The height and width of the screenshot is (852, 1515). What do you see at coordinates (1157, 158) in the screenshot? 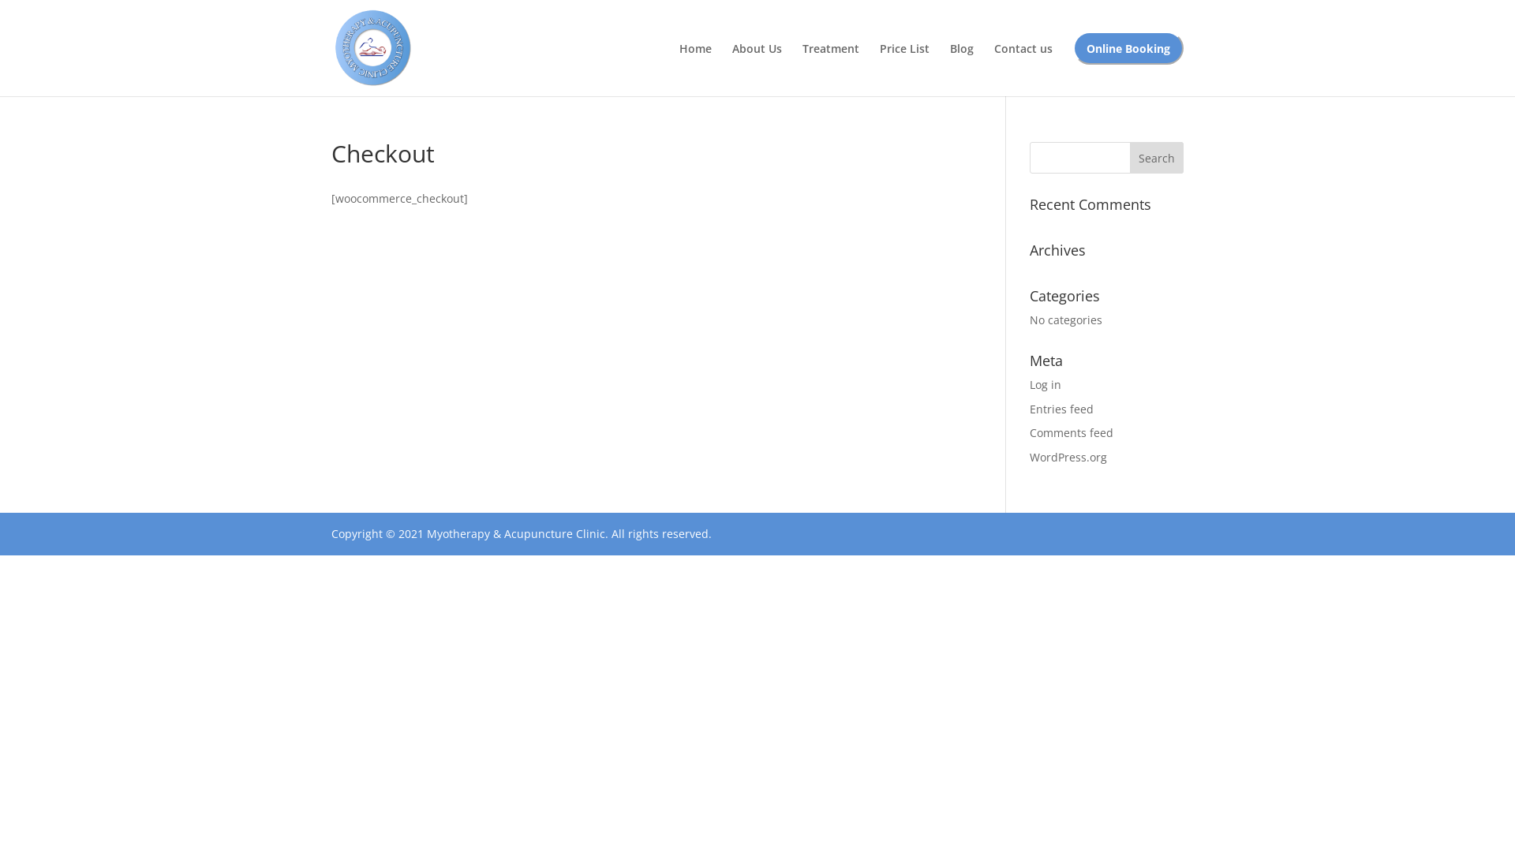
I see `Search` at bounding box center [1157, 158].